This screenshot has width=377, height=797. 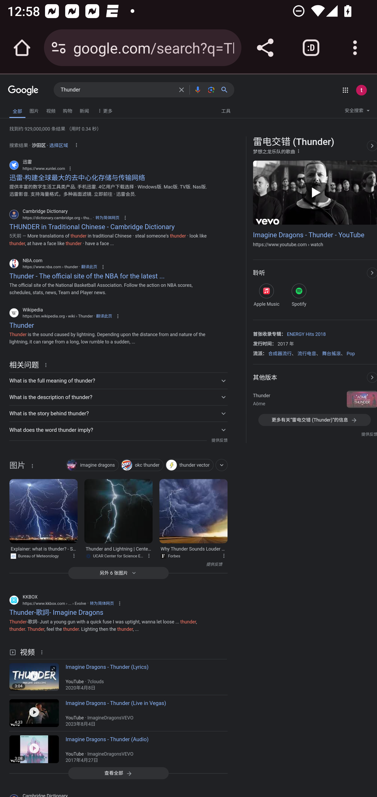 I want to click on 另外 6 张图片, so click(x=118, y=573).